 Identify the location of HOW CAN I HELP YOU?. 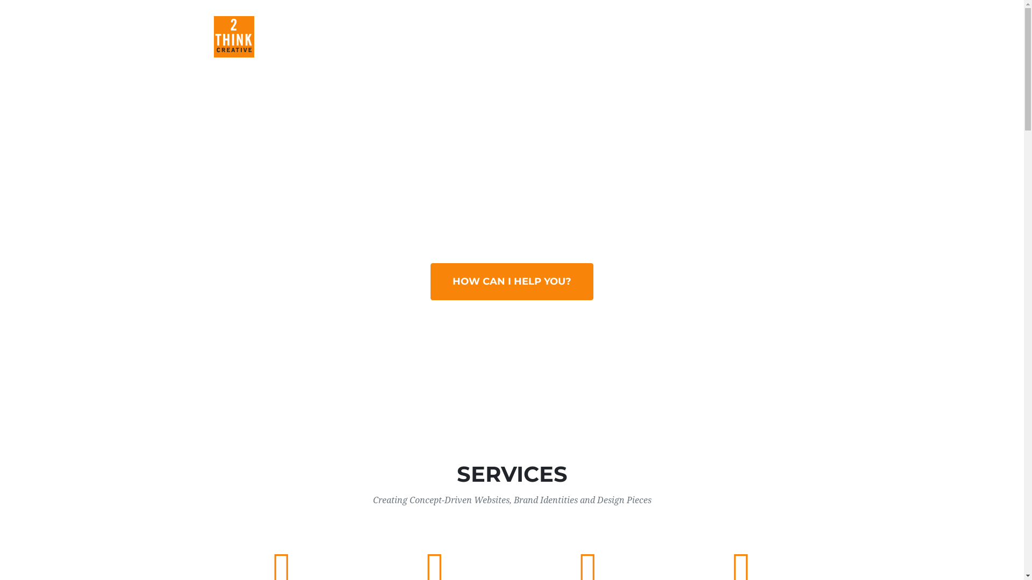
(512, 281).